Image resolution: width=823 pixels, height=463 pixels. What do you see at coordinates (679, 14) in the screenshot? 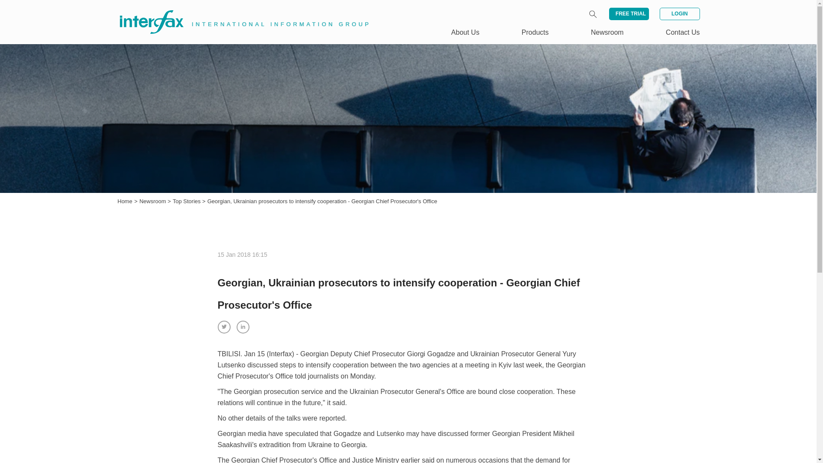
I see `LOGIN` at bounding box center [679, 14].